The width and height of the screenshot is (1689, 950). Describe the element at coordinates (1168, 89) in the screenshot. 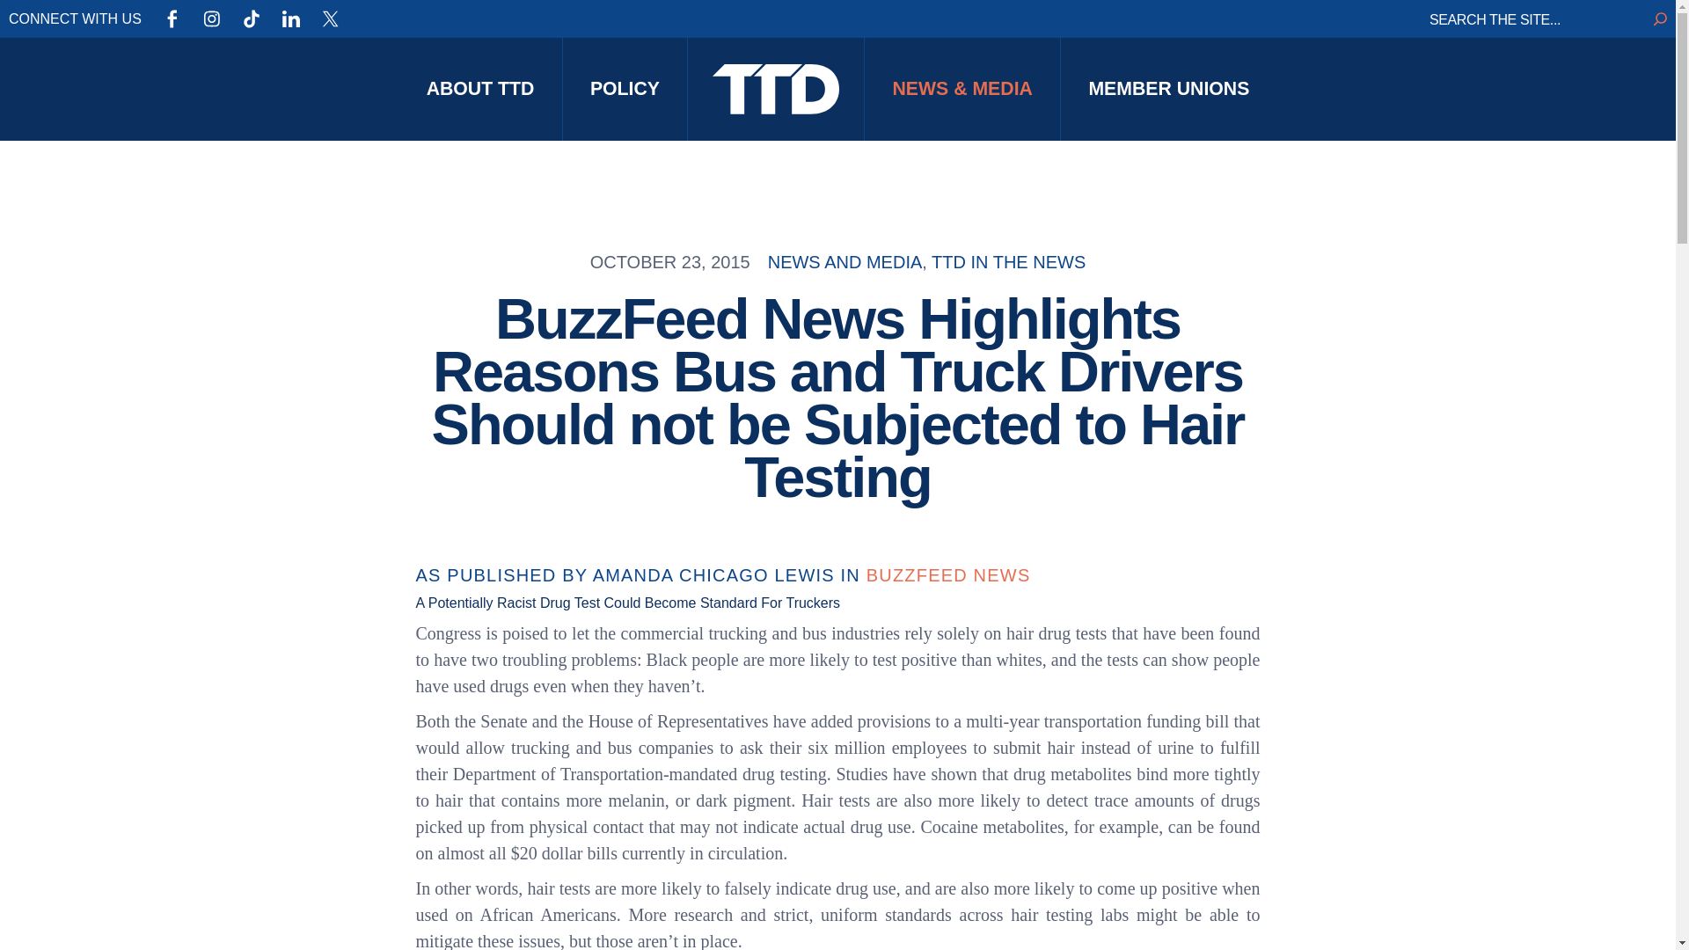

I see `MEMBER UNIONS` at that location.